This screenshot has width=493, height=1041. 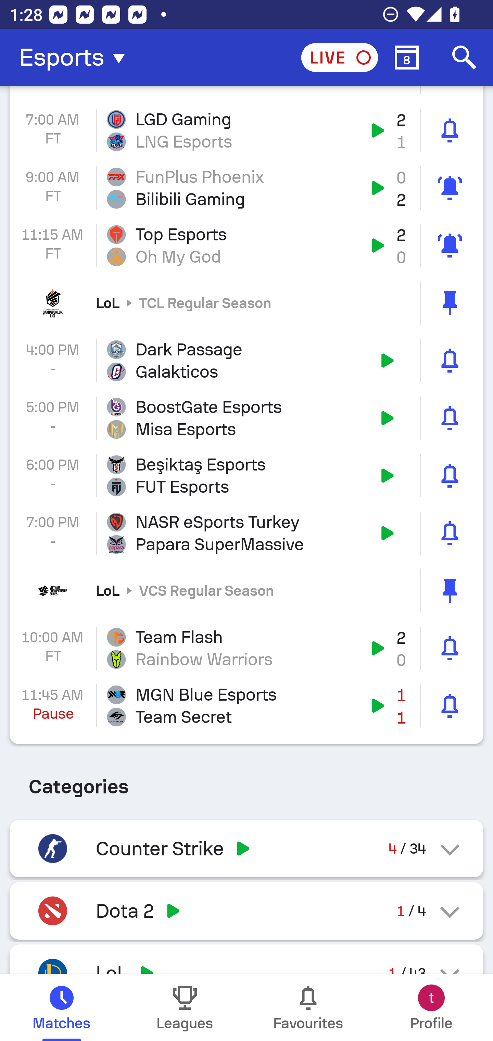 I want to click on Calendar, so click(x=407, y=58).